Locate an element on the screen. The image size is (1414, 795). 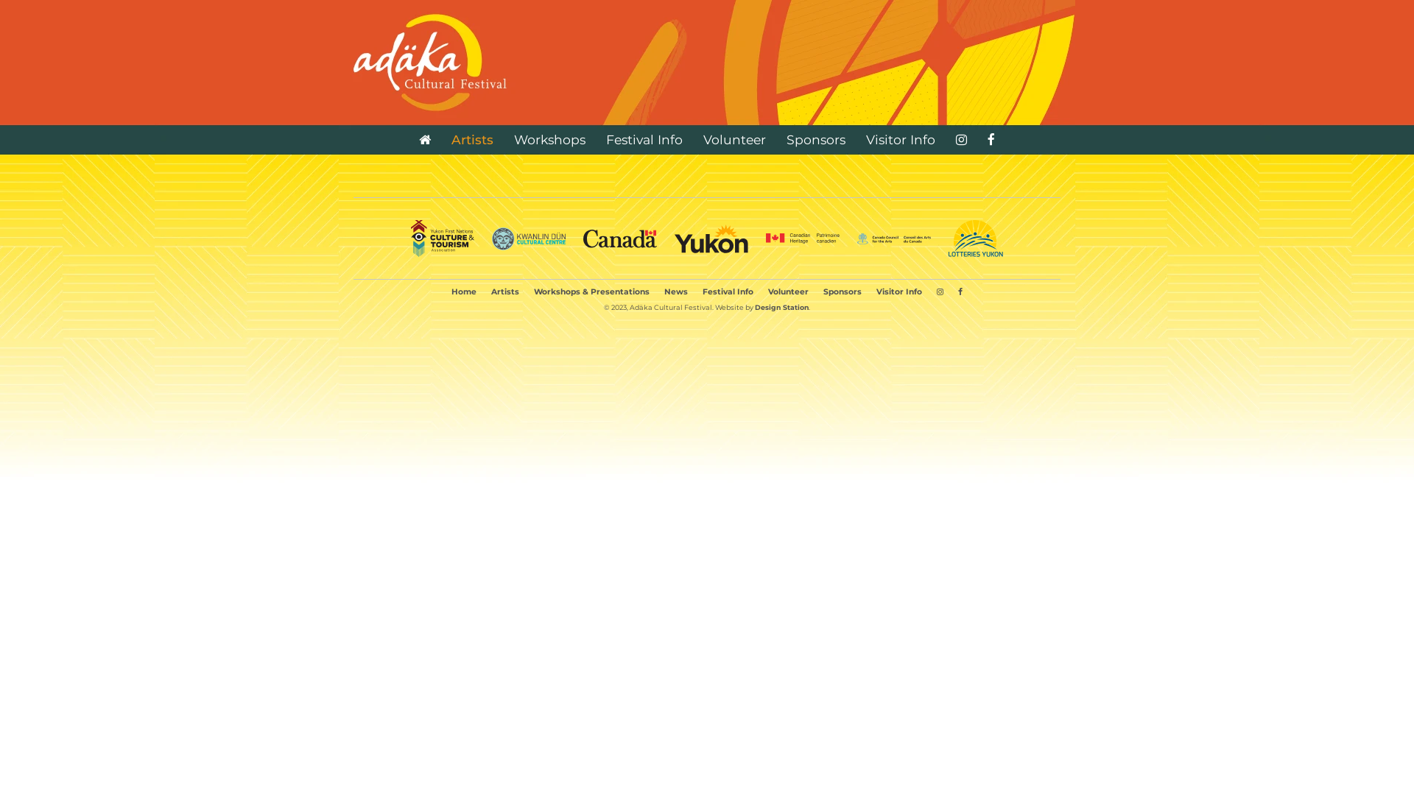
Design Station is located at coordinates (782, 308).